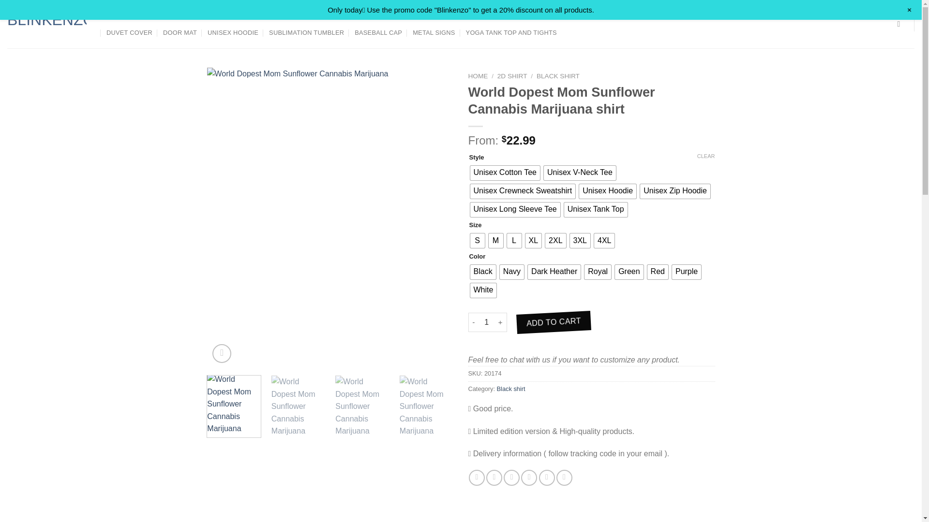 The width and height of the screenshot is (929, 522). Describe the element at coordinates (596, 210) in the screenshot. I see `Unisex Tank Top` at that location.